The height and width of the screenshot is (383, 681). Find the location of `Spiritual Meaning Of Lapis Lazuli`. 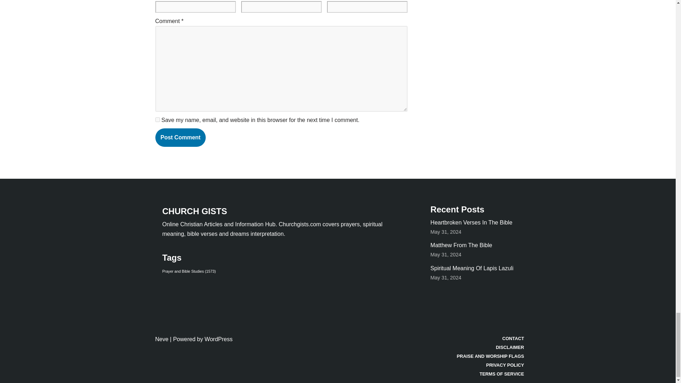

Spiritual Meaning Of Lapis Lazuli is located at coordinates (472, 268).